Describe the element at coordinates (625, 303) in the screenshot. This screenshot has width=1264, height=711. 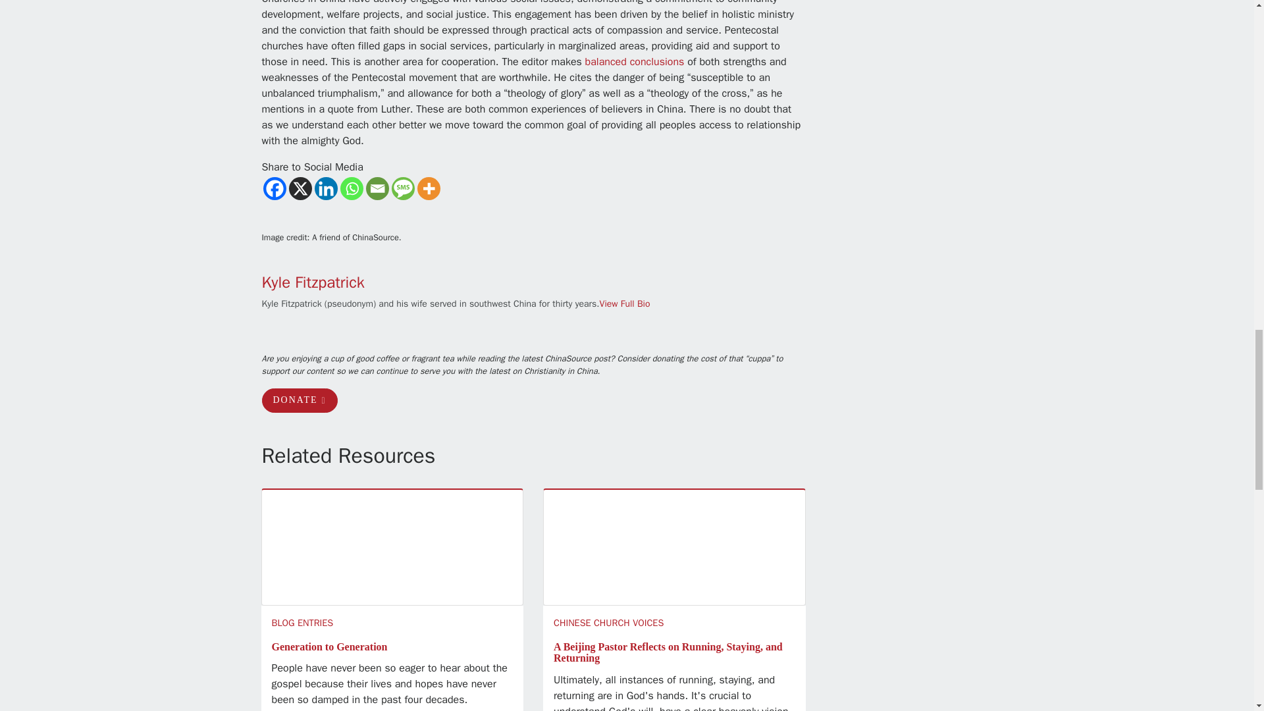
I see `View Full Bio` at that location.